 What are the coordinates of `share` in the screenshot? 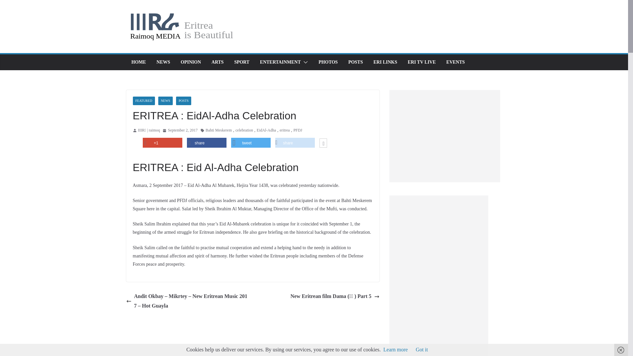 It's located at (295, 143).